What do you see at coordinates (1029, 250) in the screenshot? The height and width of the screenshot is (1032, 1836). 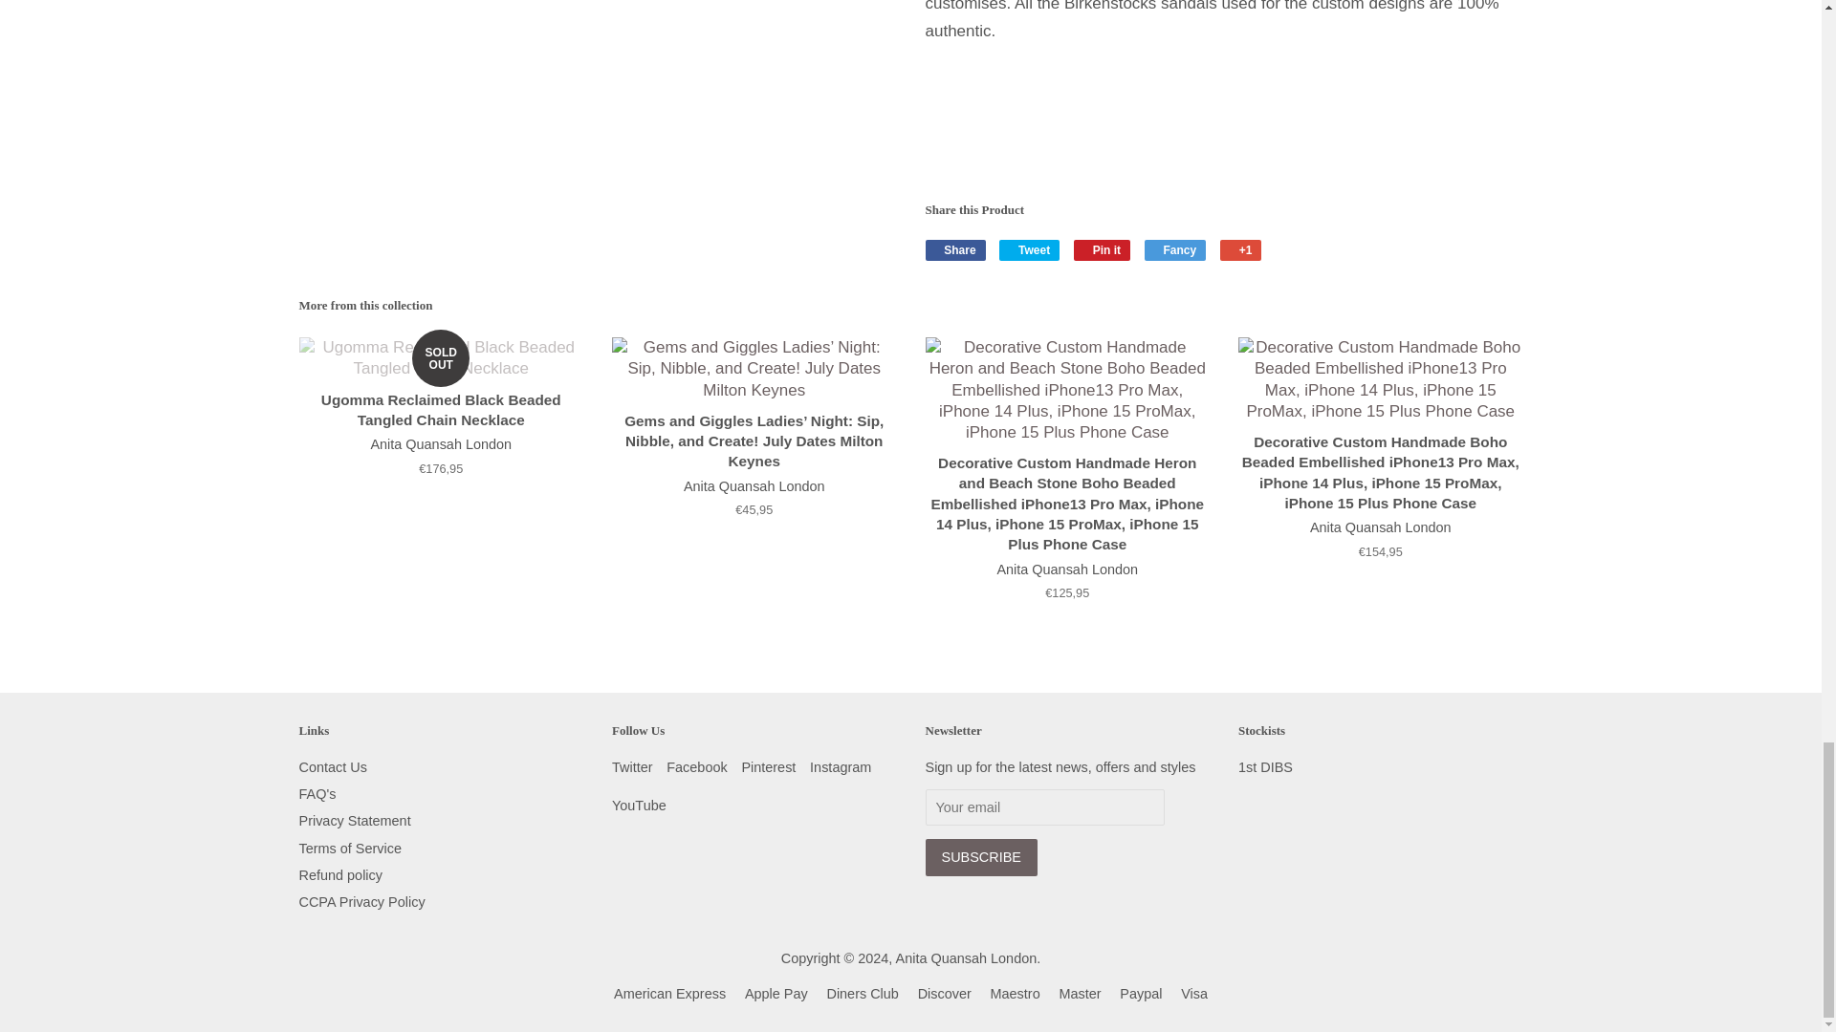 I see `Tweet on Twitter` at bounding box center [1029, 250].